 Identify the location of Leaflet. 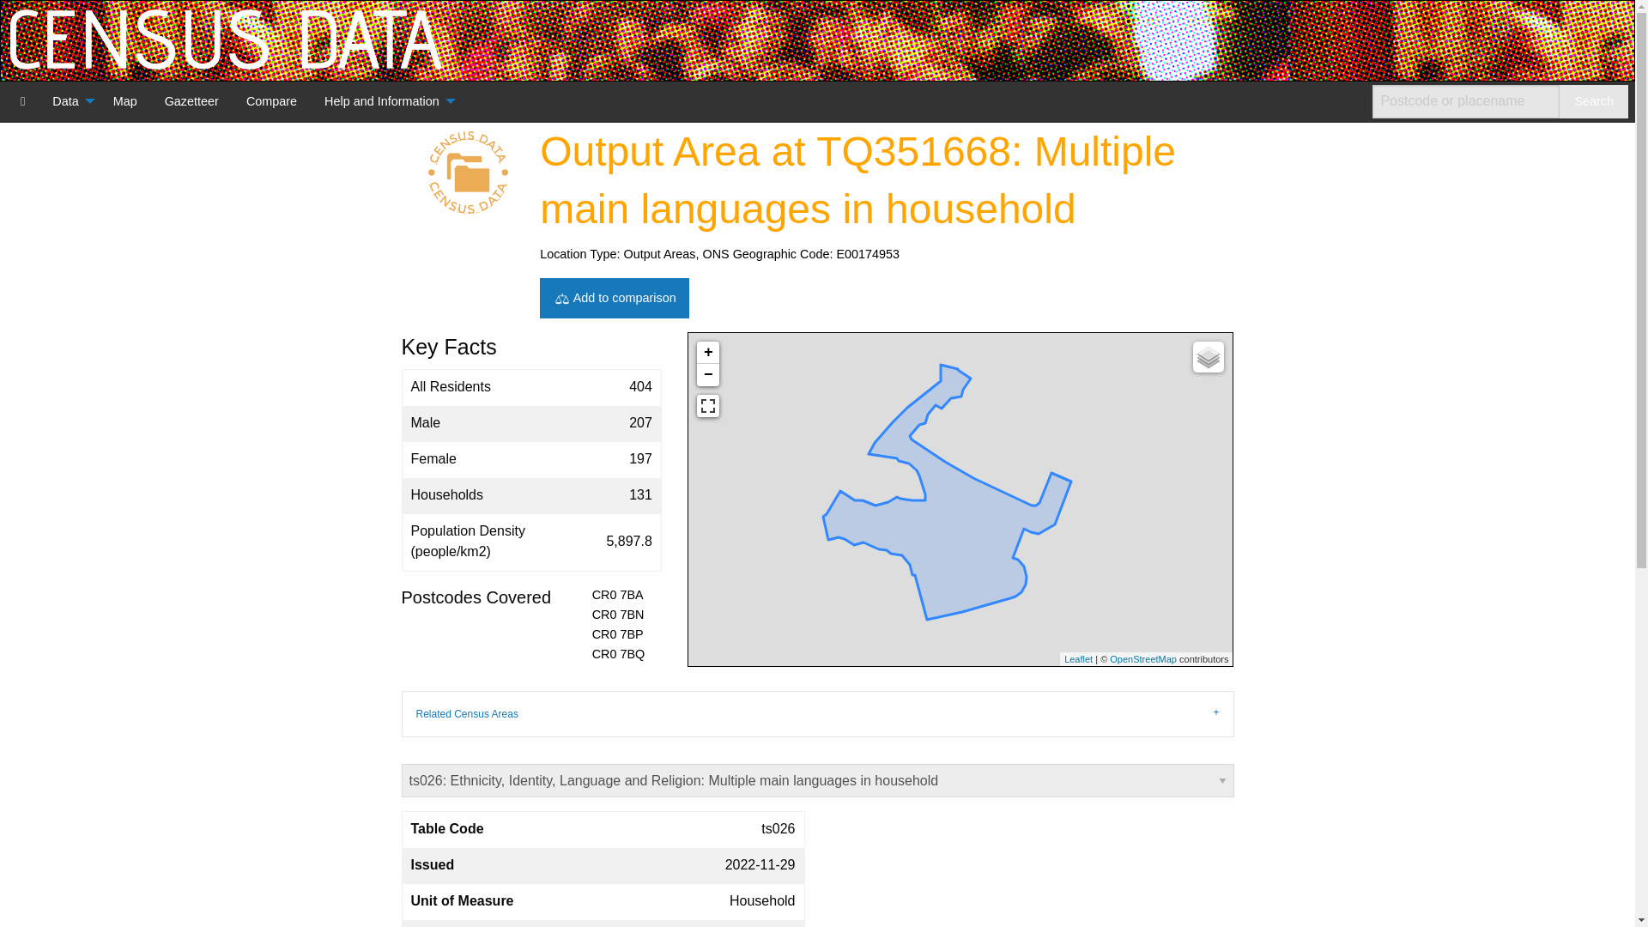
(1078, 659).